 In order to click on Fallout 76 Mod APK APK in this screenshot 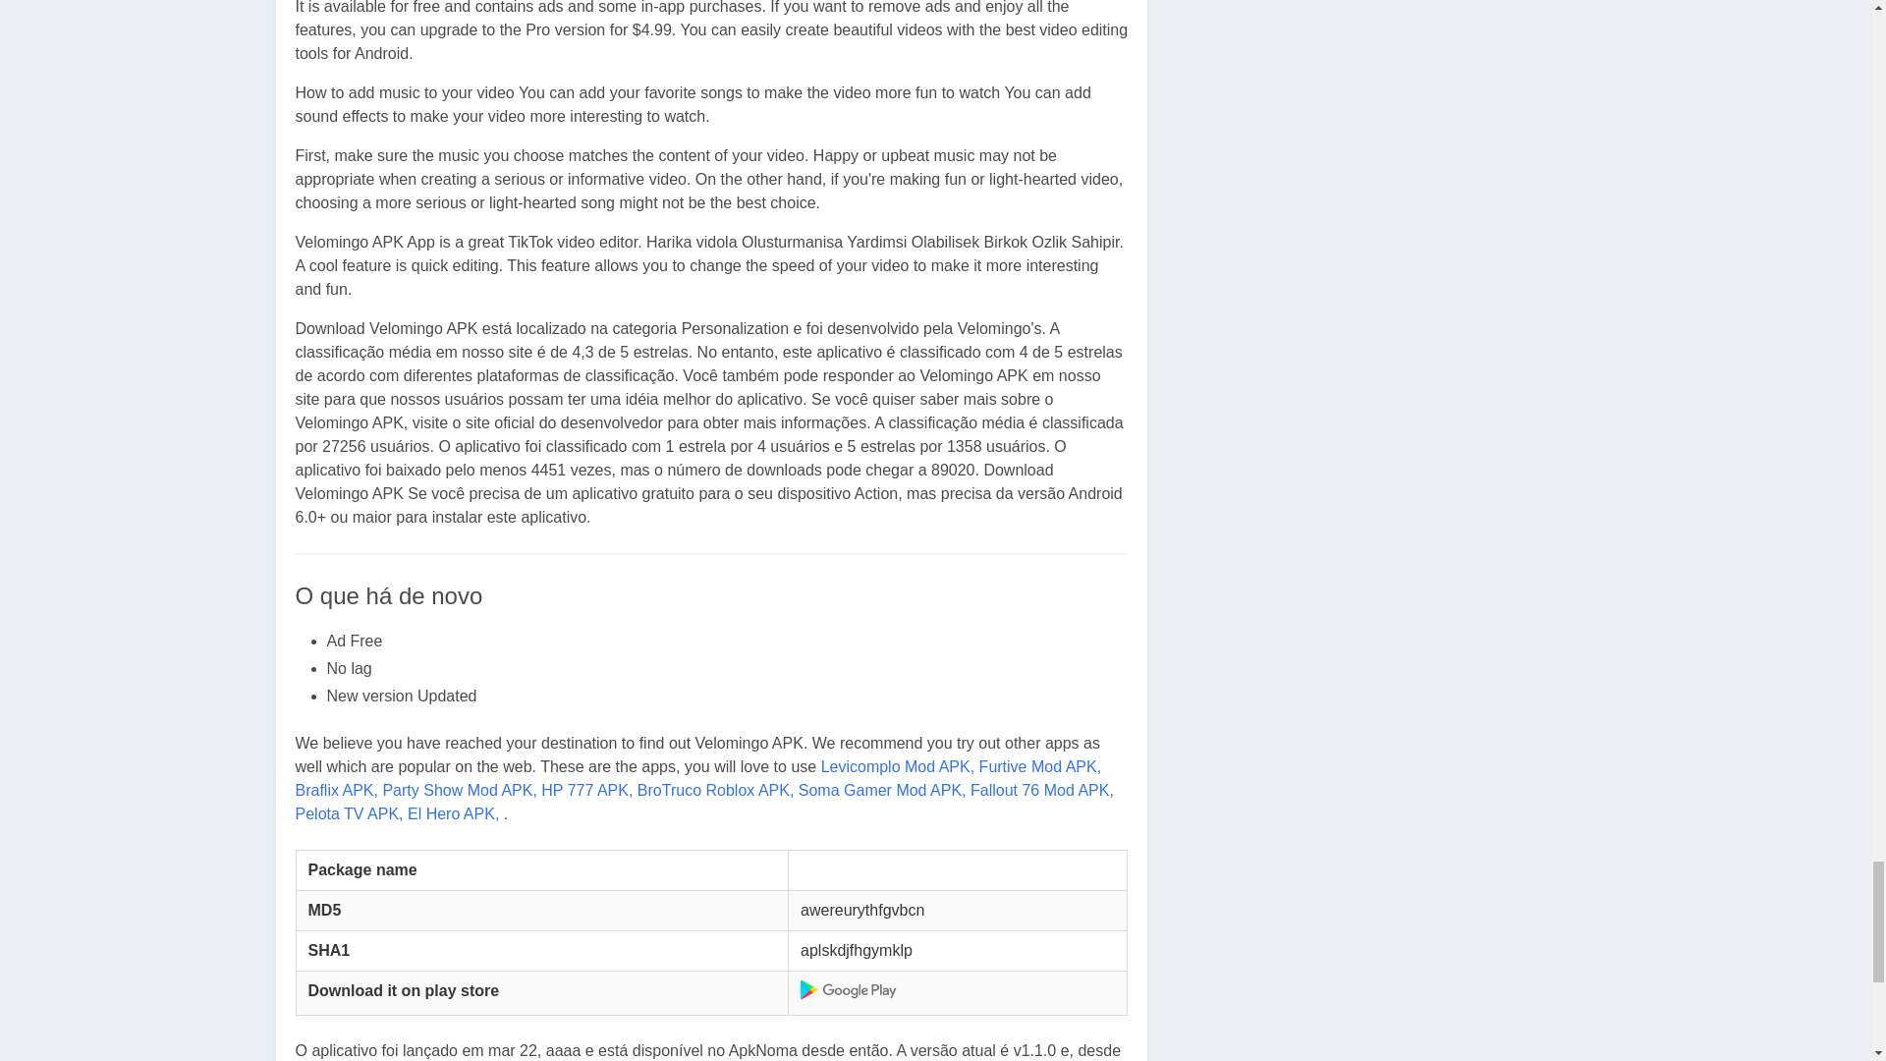, I will do `click(1042, 790)`.